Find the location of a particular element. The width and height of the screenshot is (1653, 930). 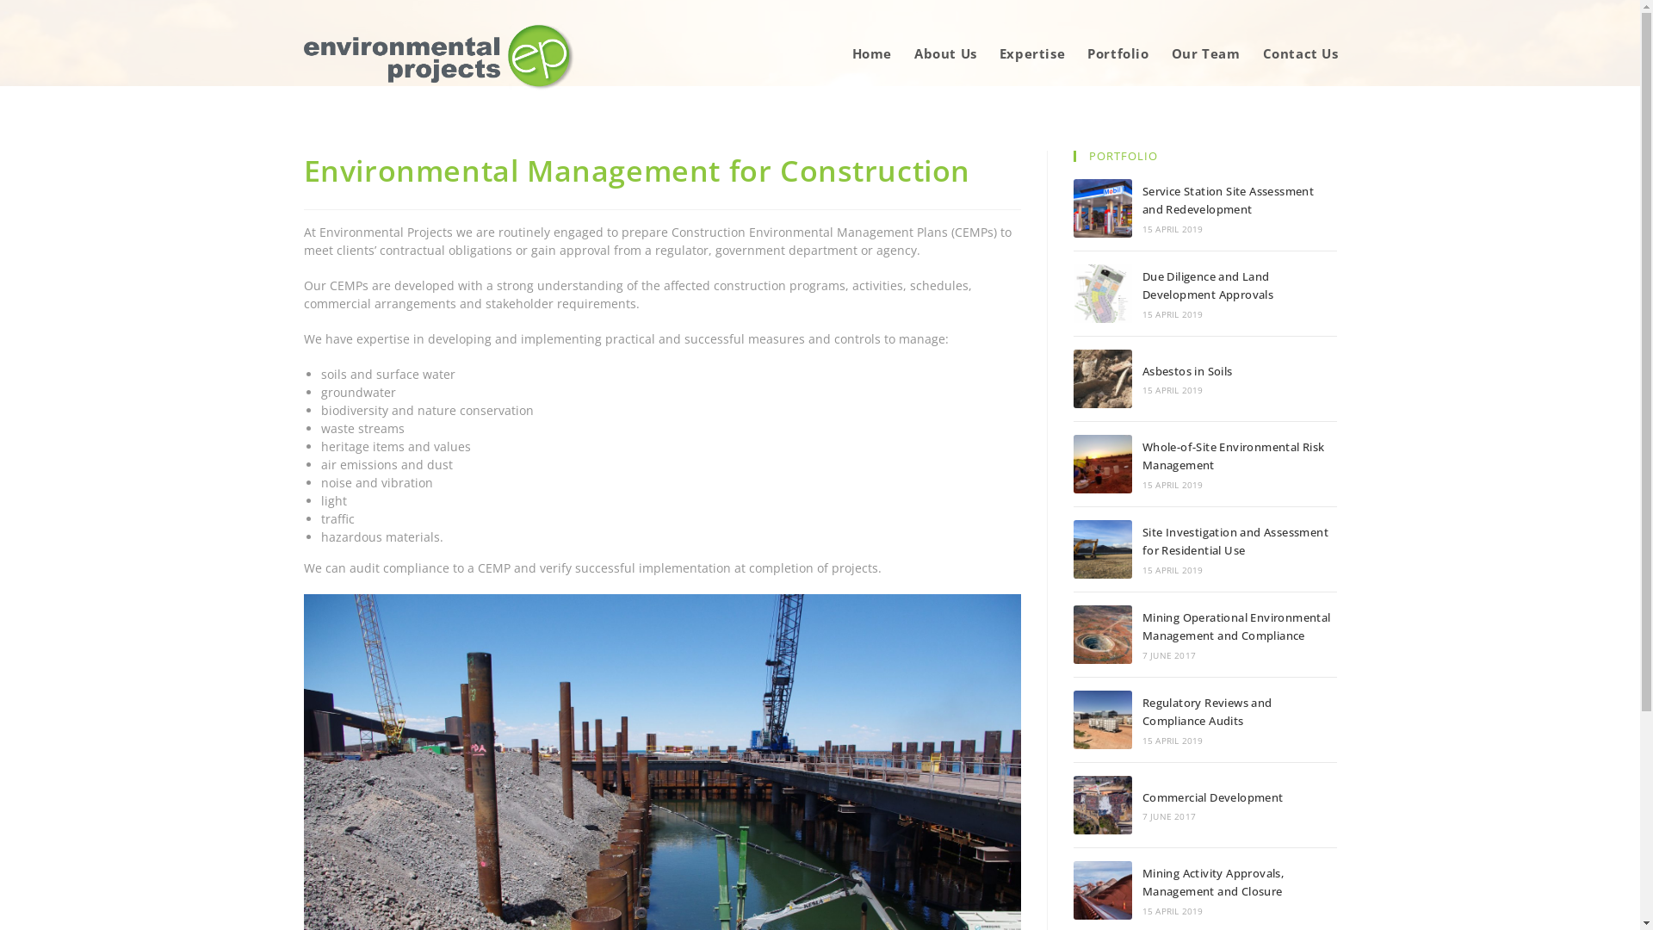

Our Team is located at coordinates (1206, 53).